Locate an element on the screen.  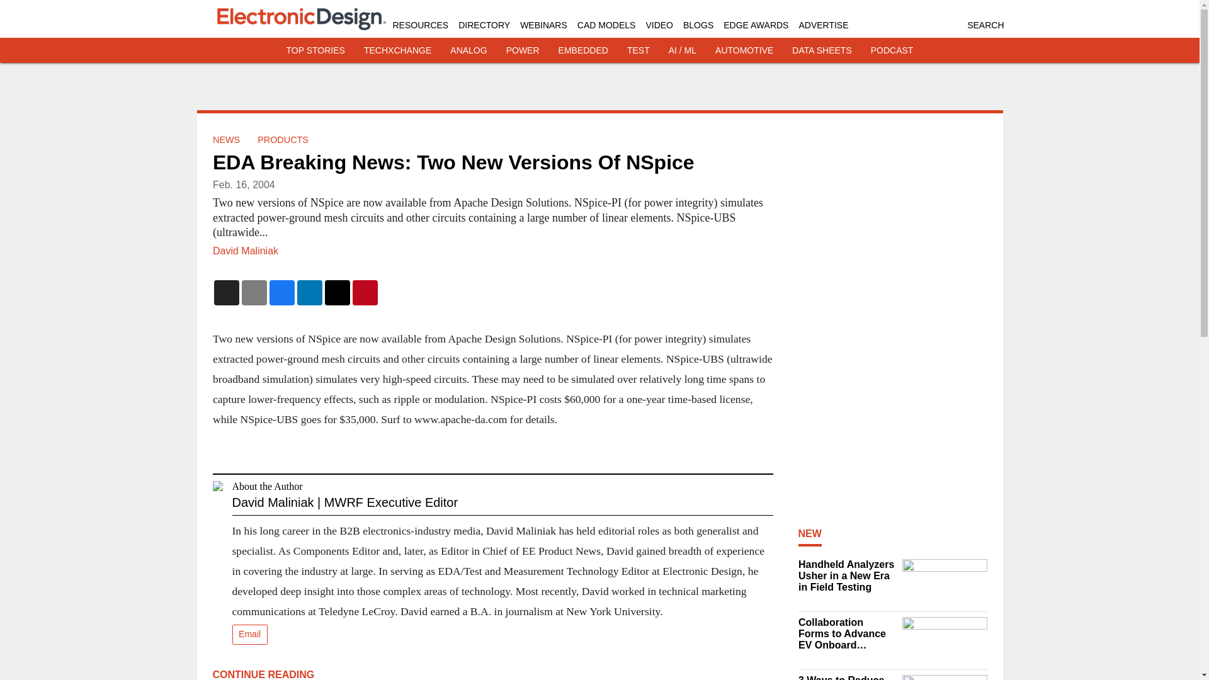
AUTOMOTIVE is located at coordinates (744, 50).